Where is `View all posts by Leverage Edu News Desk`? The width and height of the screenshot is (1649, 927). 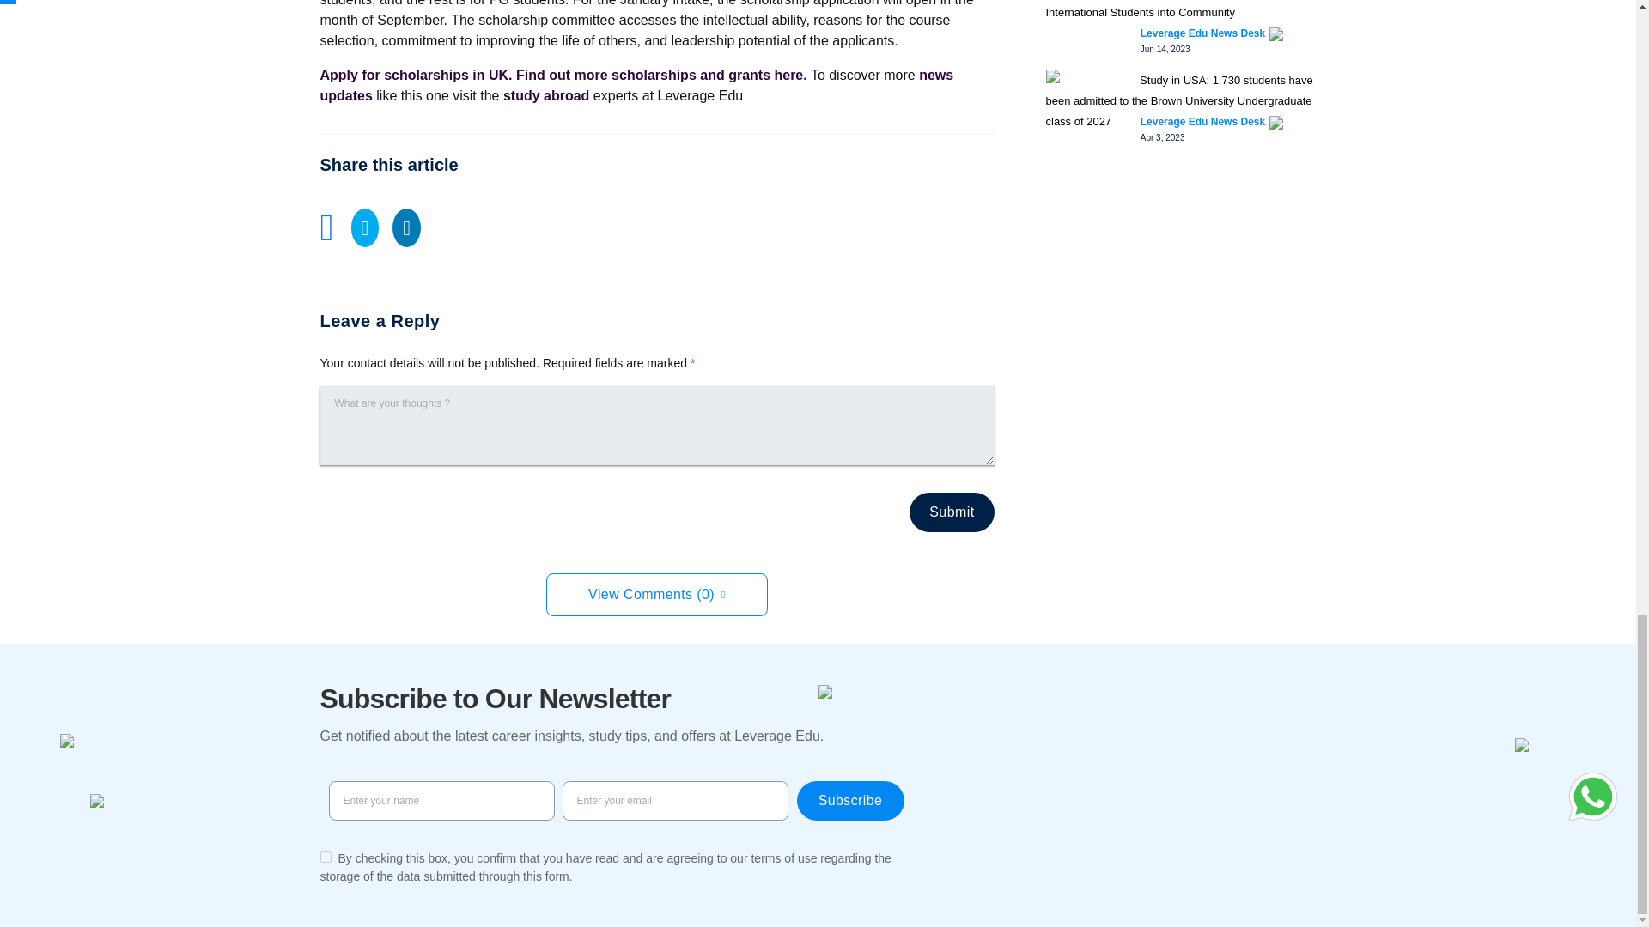
View all posts by Leverage Edu News Desk is located at coordinates (1202, 33).